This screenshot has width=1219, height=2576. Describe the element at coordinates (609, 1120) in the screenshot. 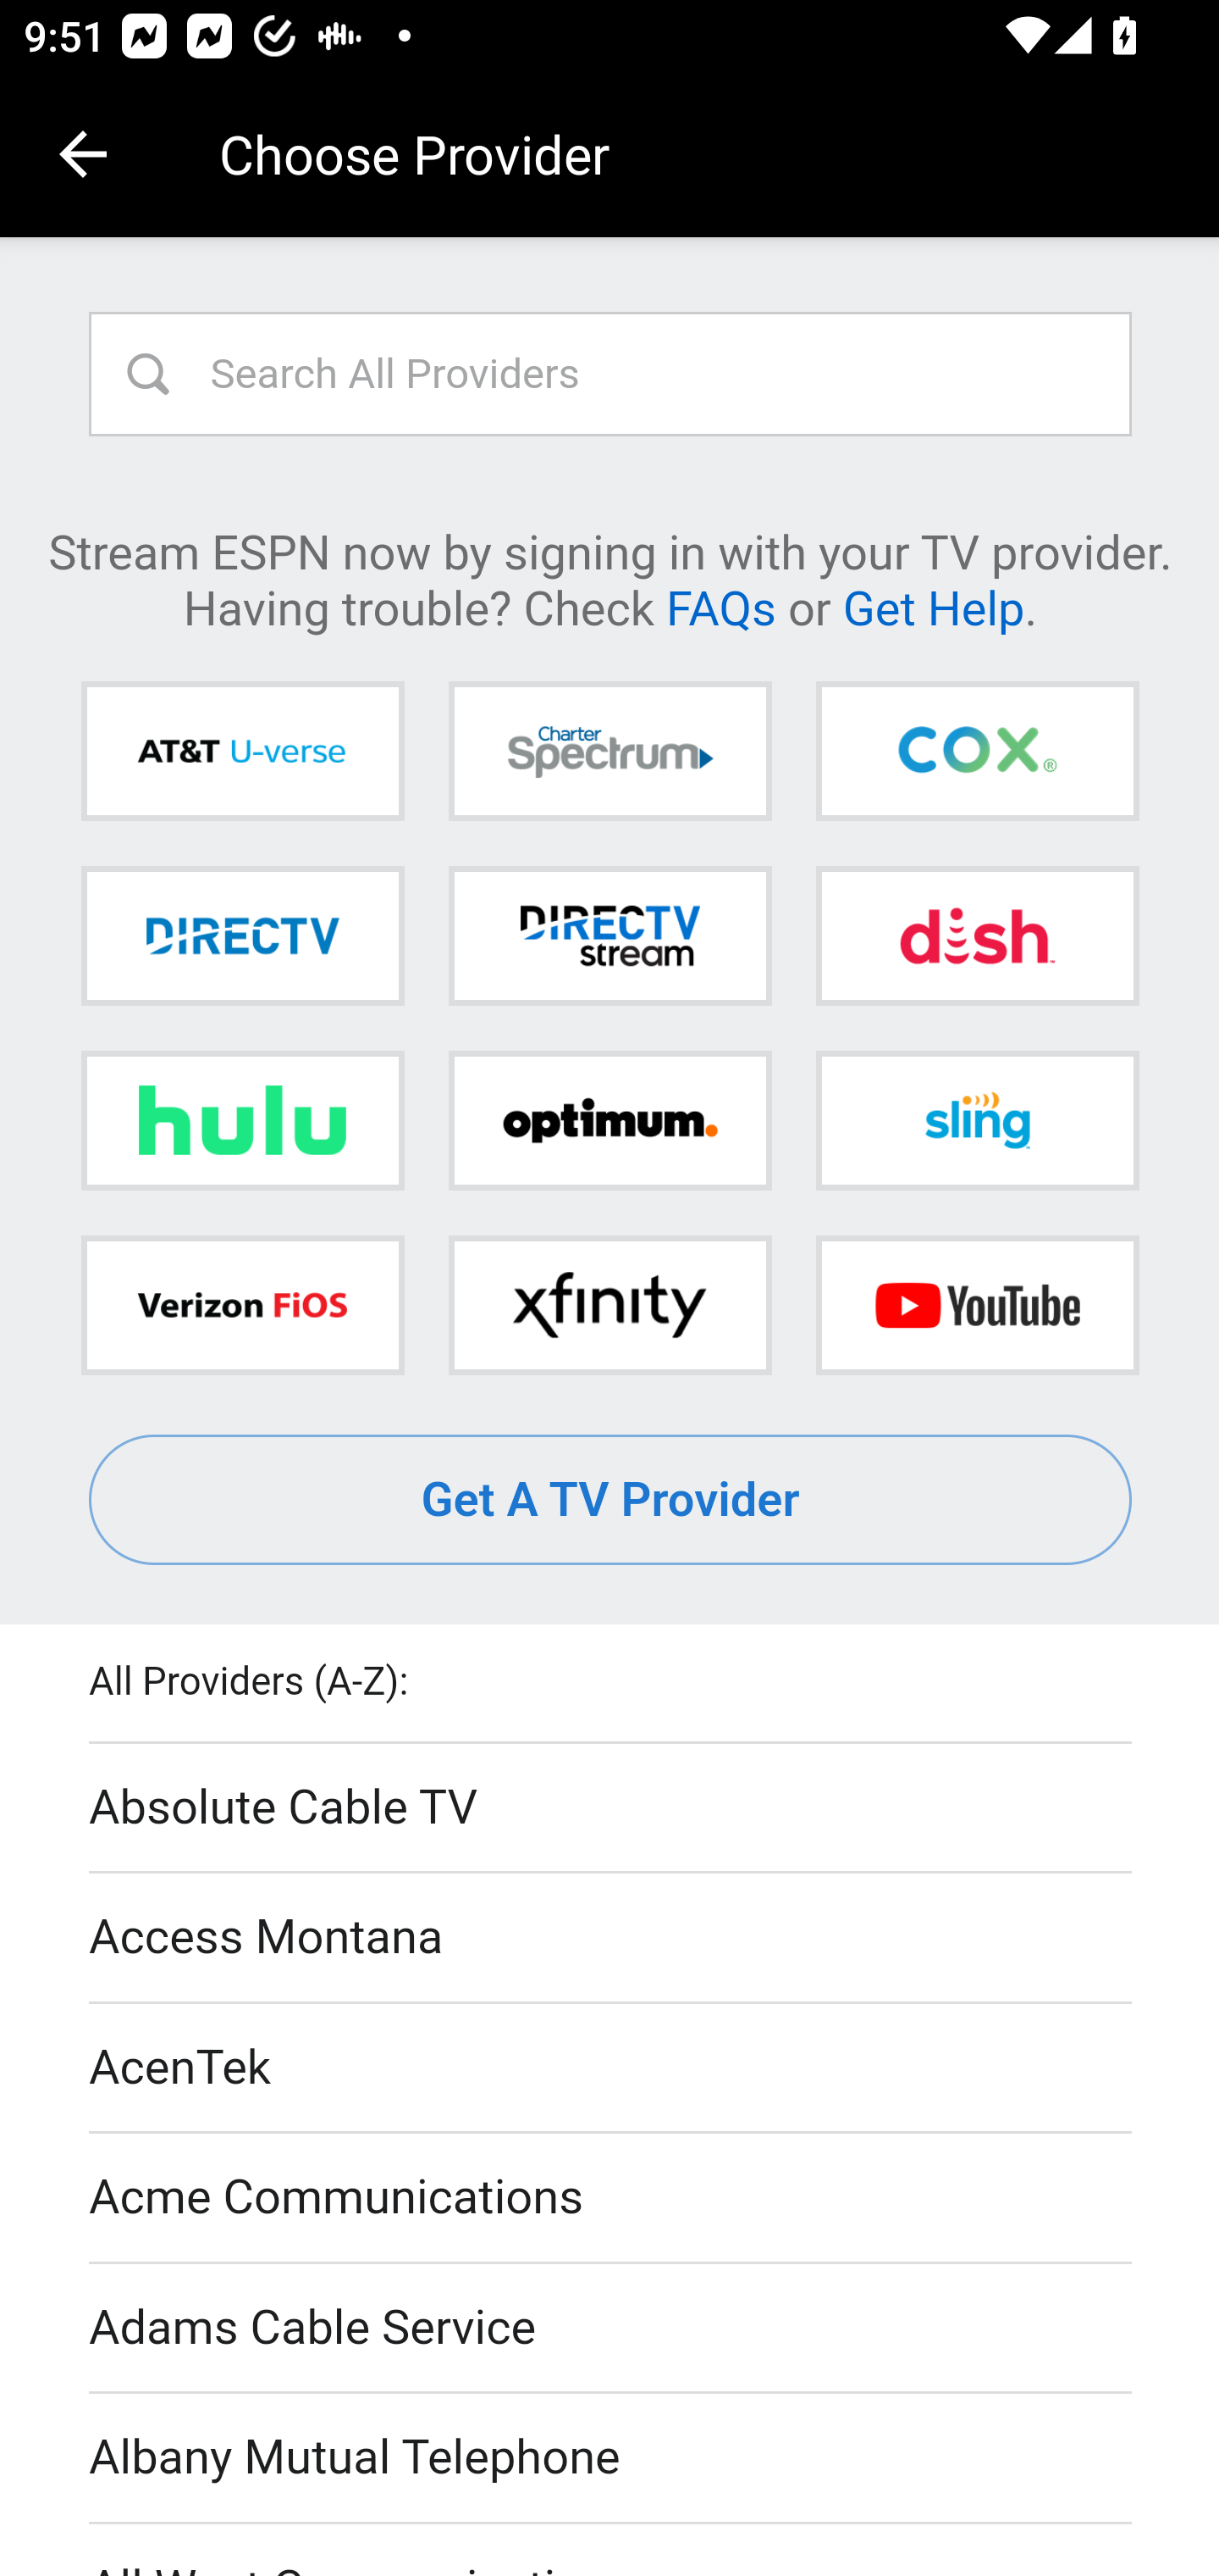

I see `Optimum` at that location.